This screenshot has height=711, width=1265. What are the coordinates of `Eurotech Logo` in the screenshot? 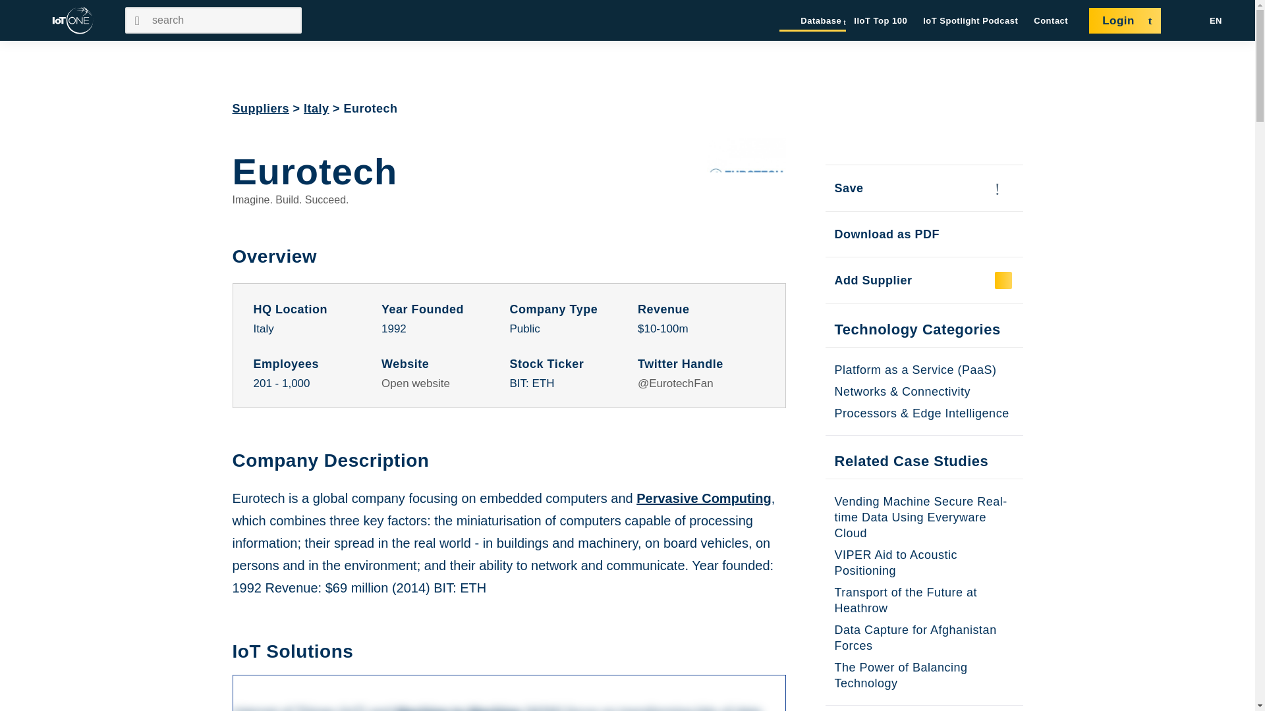 It's located at (746, 178).